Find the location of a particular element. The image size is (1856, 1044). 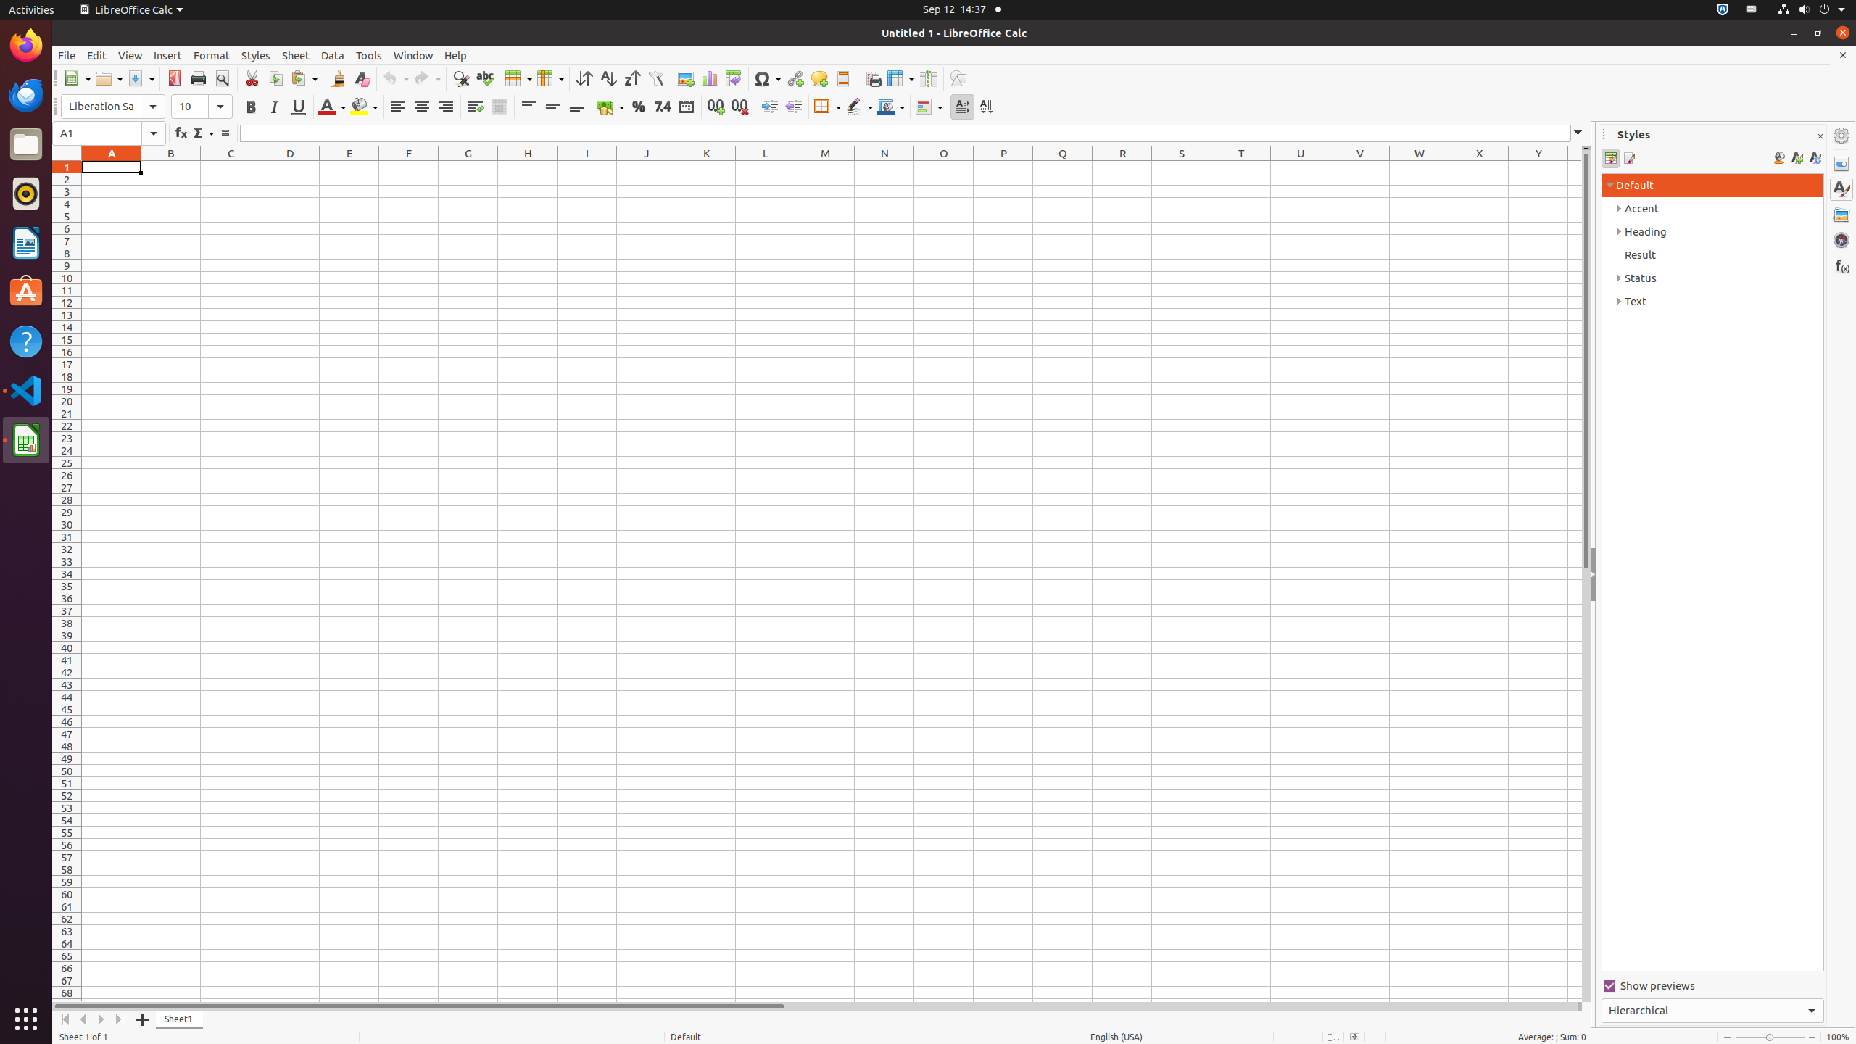

Sort Descending is located at coordinates (632, 78).